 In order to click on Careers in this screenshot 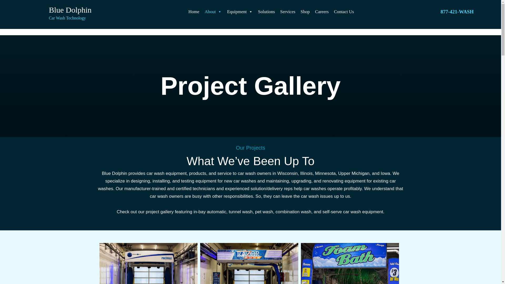, I will do `click(322, 12)`.